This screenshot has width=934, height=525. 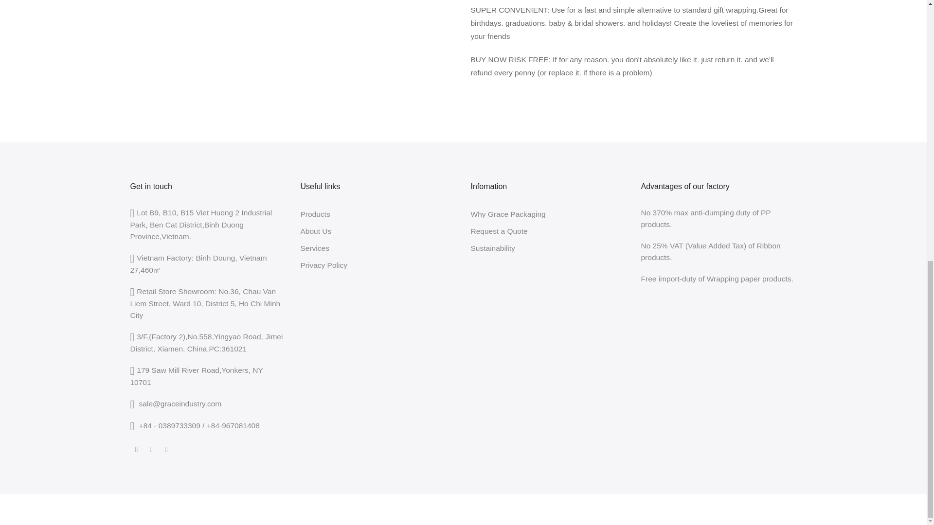 I want to click on Why Grace Packaging, so click(x=508, y=214).